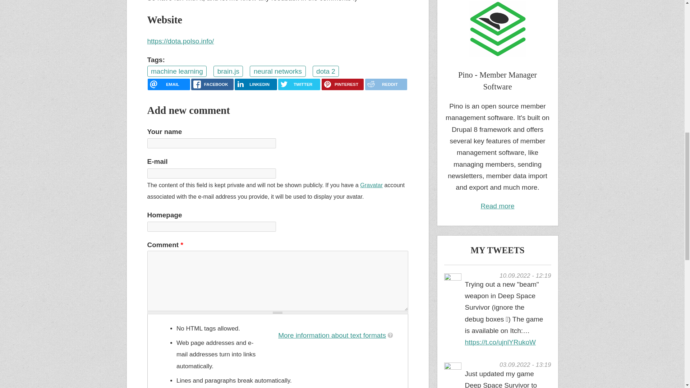 The width and height of the screenshot is (690, 388). Describe the element at coordinates (299, 84) in the screenshot. I see `TWITTER` at that location.